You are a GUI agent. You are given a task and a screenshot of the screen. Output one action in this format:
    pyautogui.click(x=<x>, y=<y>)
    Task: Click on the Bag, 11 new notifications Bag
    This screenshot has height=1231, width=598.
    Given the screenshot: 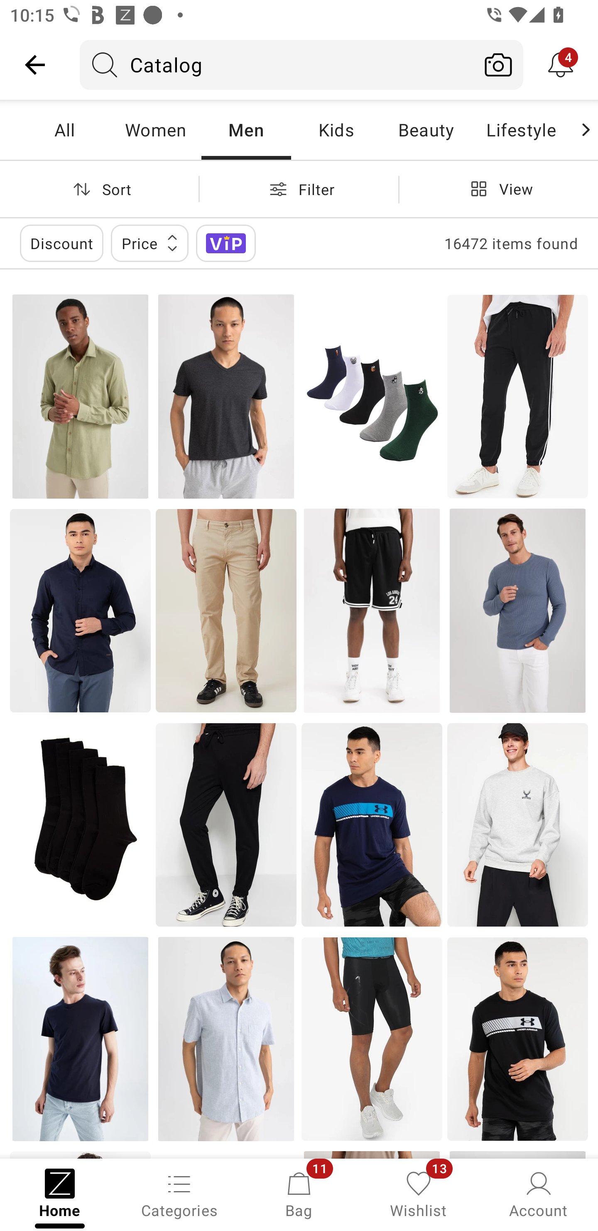 What is the action you would take?
    pyautogui.click(x=299, y=1194)
    